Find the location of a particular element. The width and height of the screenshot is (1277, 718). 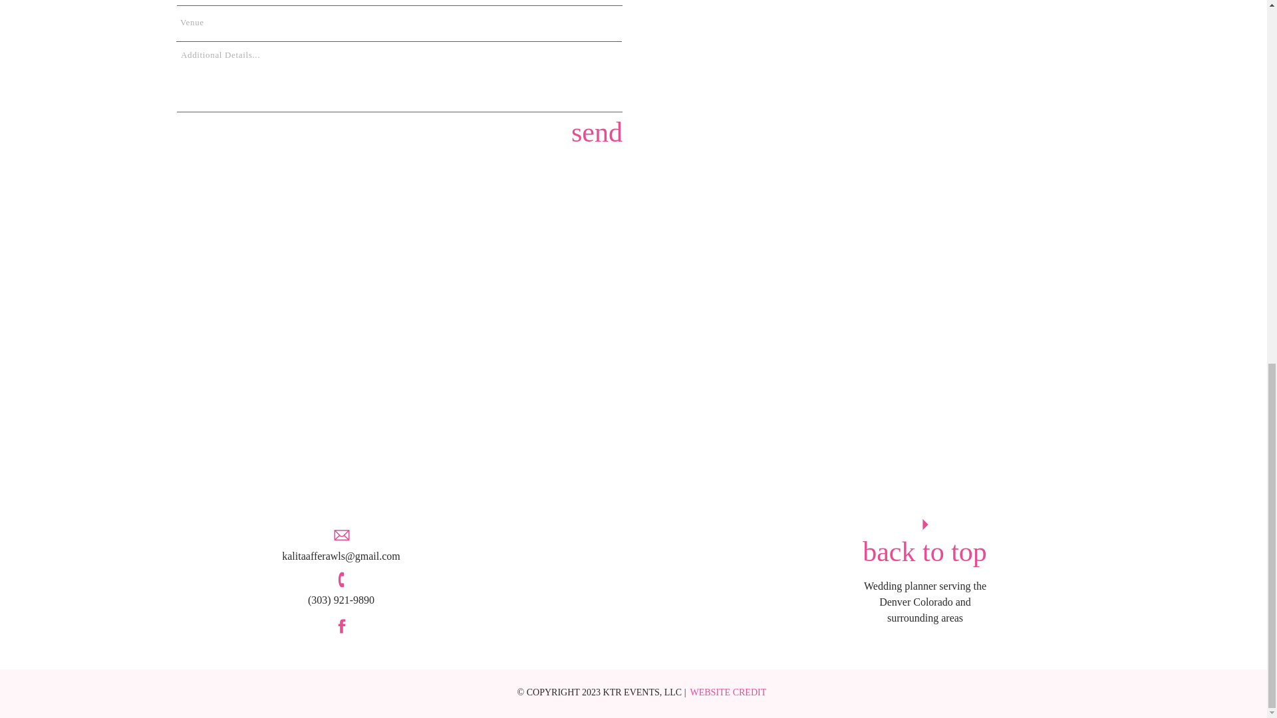

WEBSITE CREDIT is located at coordinates (729, 691).